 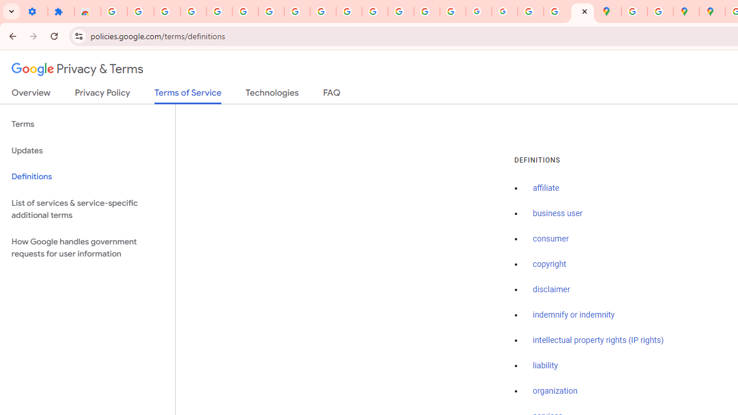 What do you see at coordinates (167, 12) in the screenshot?
I see `Delete photos & videos - Computer - Google Photos Help` at bounding box center [167, 12].